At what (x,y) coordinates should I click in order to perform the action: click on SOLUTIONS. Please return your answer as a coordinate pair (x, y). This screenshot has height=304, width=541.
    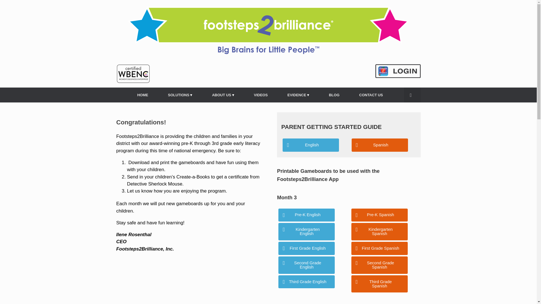
    Looking at the image, I should click on (180, 95).